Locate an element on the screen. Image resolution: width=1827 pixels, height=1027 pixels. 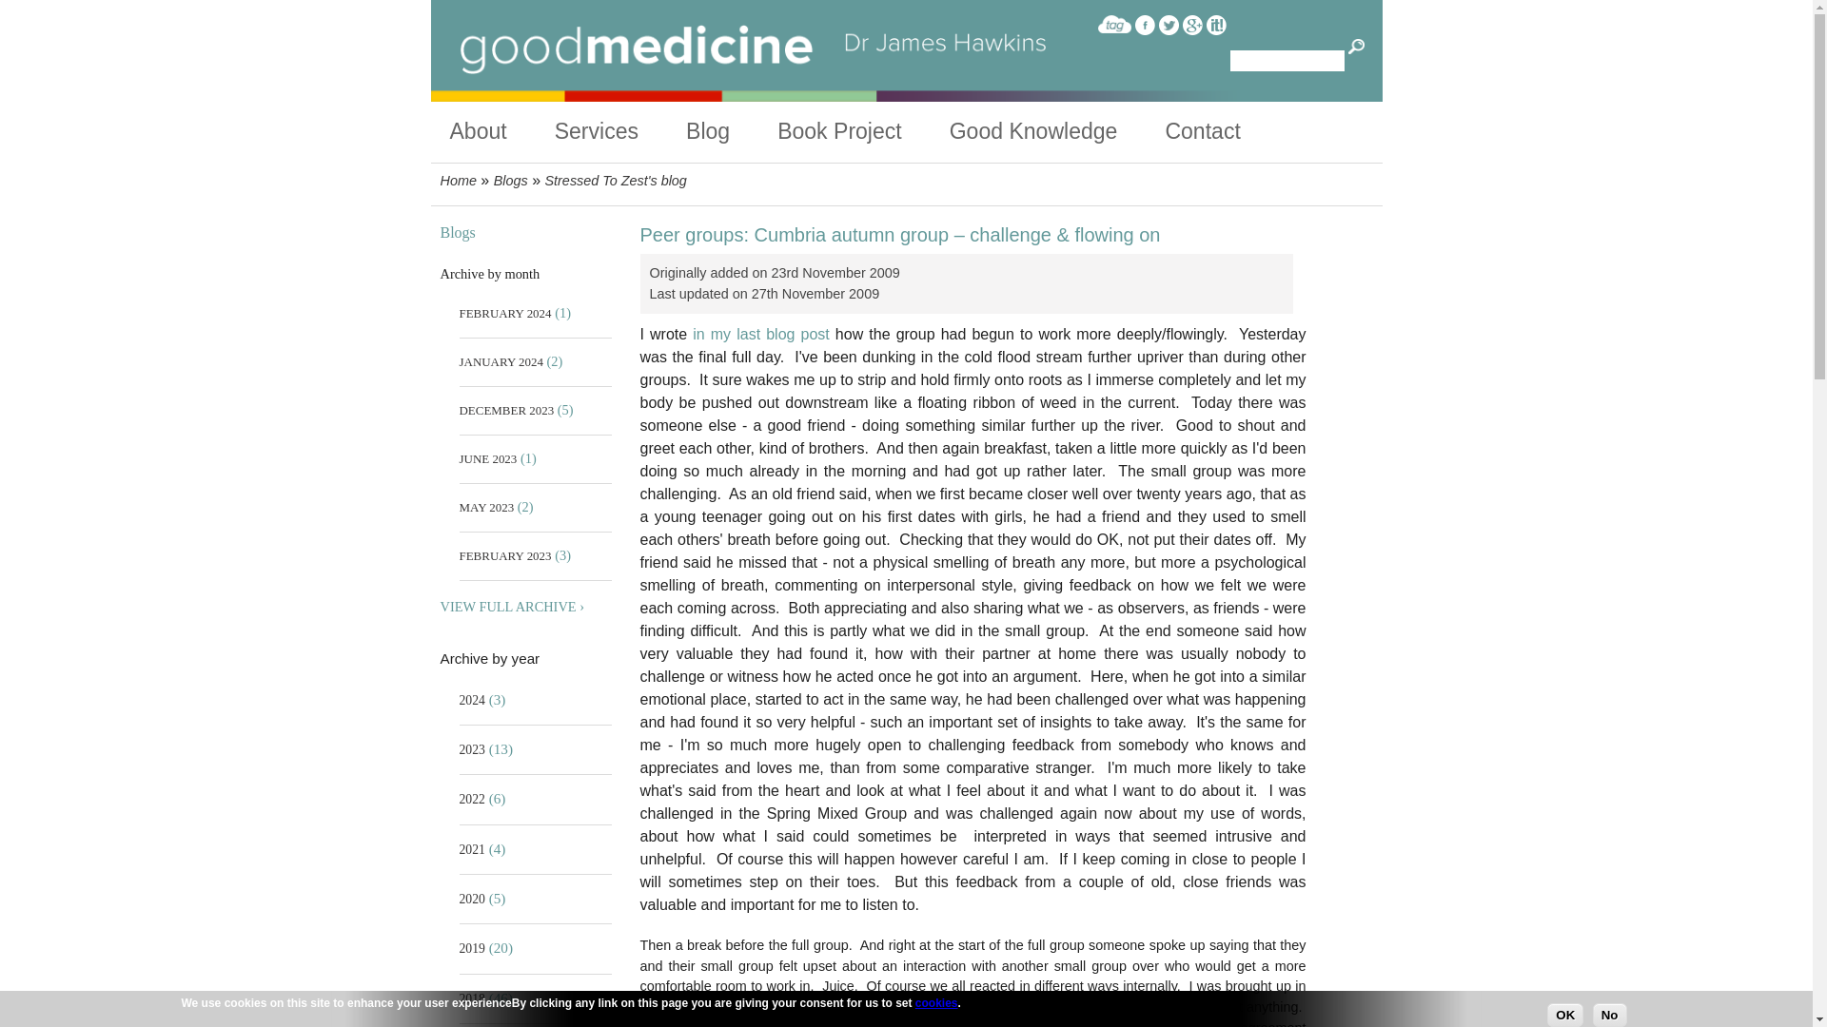
Search is located at coordinates (1357, 48).